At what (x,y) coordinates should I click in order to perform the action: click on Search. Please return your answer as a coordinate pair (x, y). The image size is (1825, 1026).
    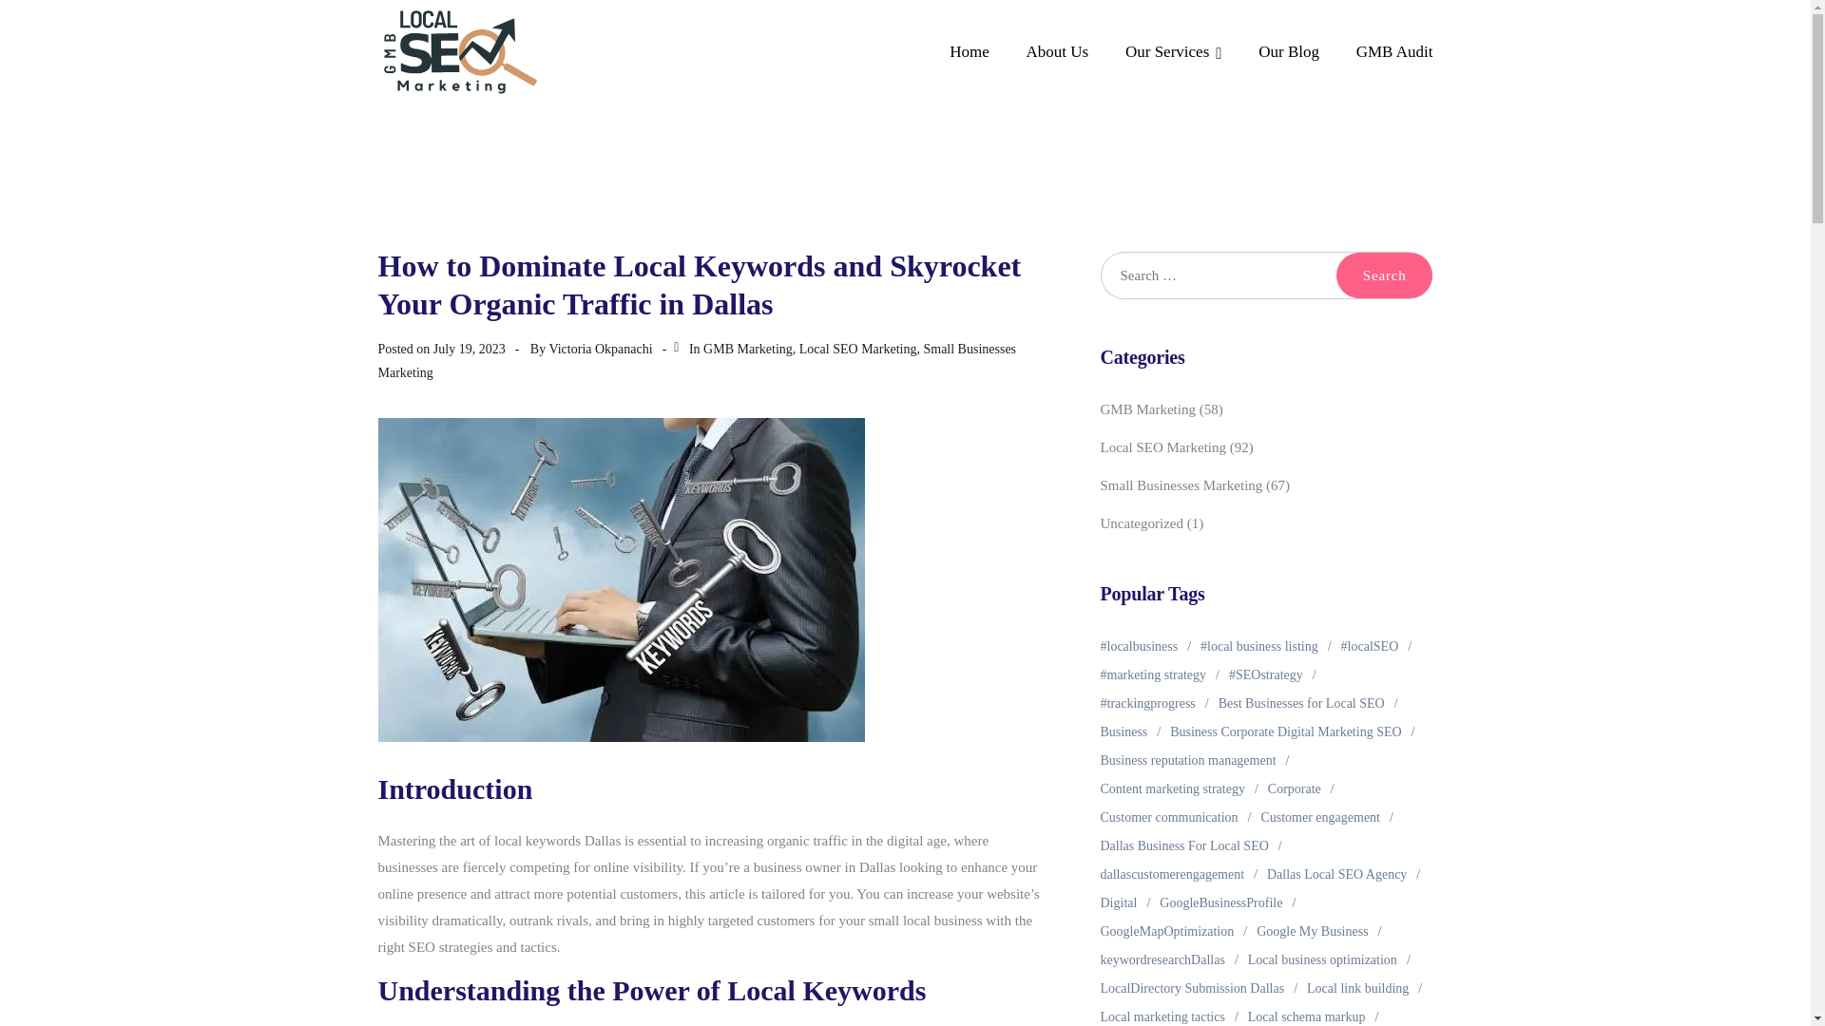
    Looking at the image, I should click on (1384, 275).